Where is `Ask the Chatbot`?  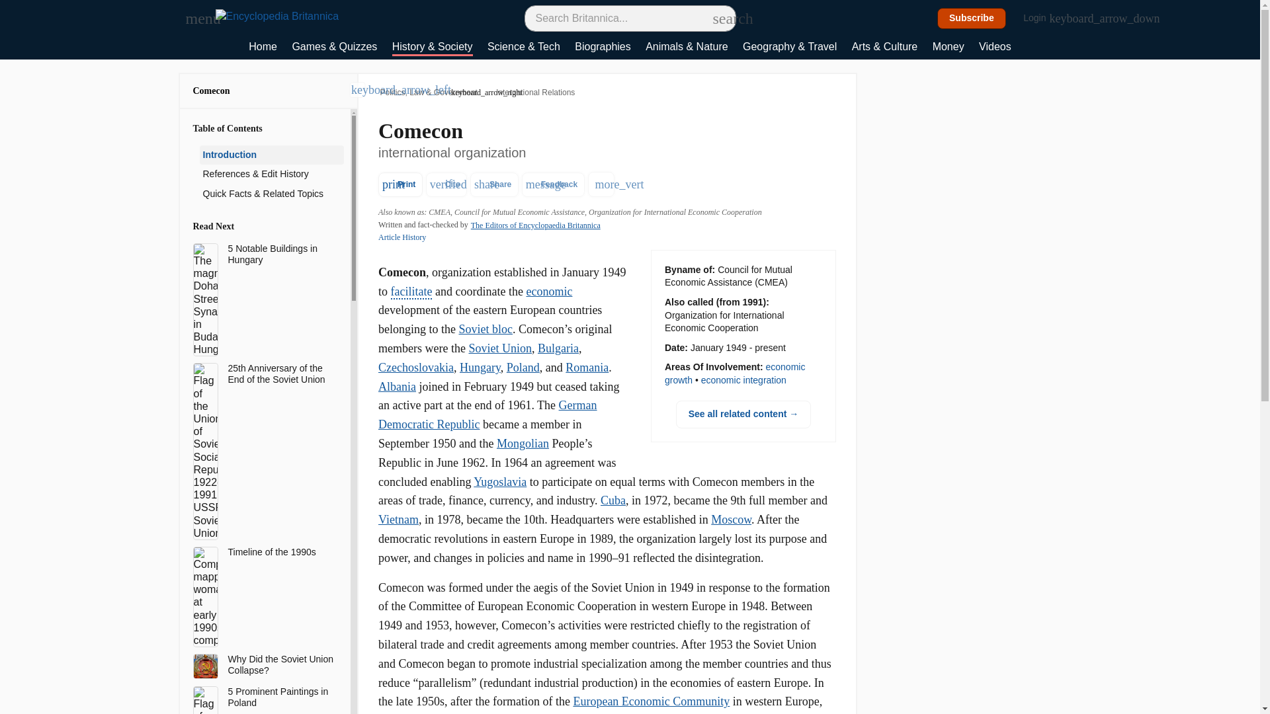
Ask the Chatbot is located at coordinates (263, 48).